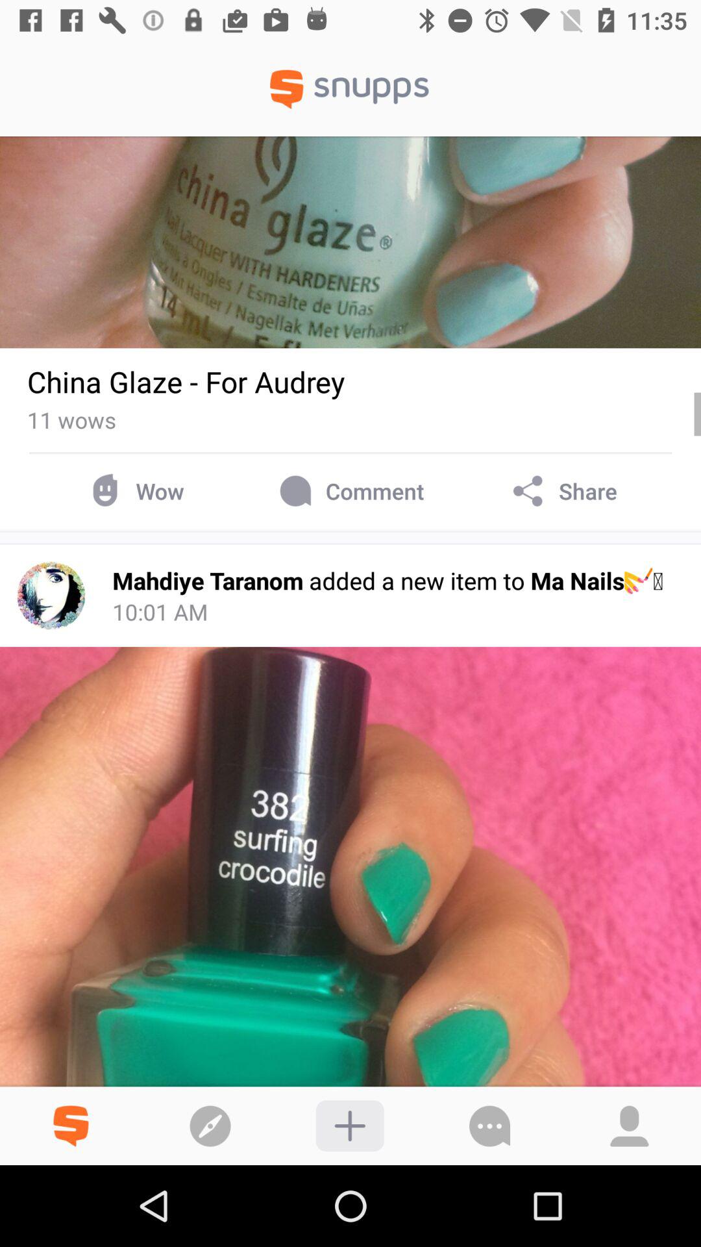 The width and height of the screenshot is (701, 1247). Describe the element at coordinates (70, 1116) in the screenshot. I see `go to the icon which is just beside the navigator icon` at that location.